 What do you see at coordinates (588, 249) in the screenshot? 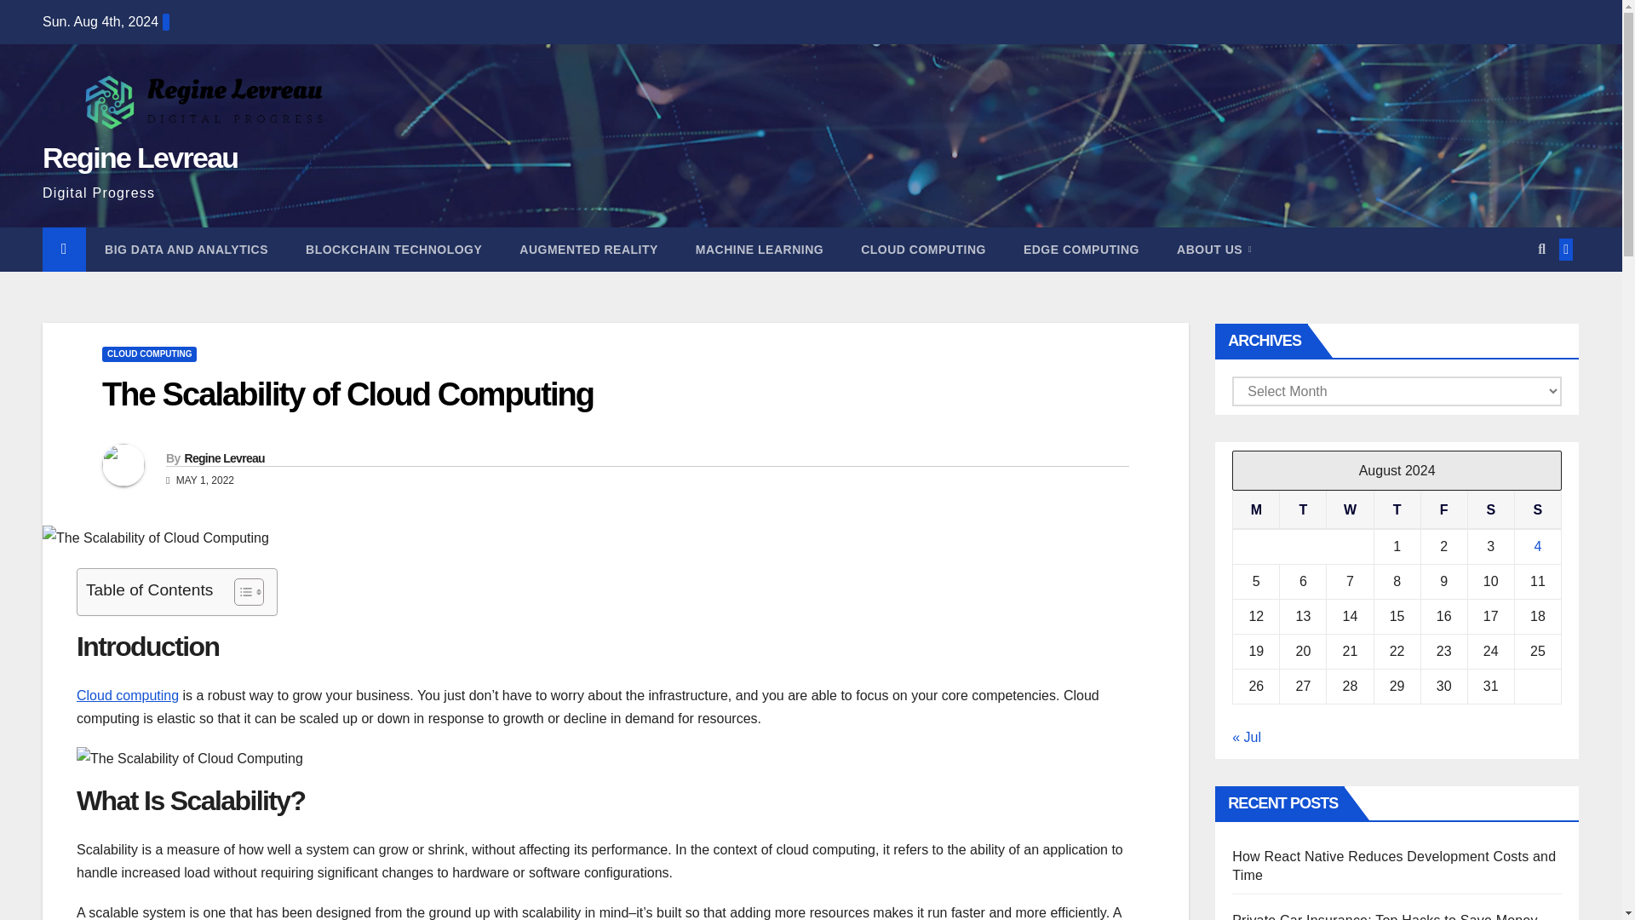
I see `Augmented Reality` at bounding box center [588, 249].